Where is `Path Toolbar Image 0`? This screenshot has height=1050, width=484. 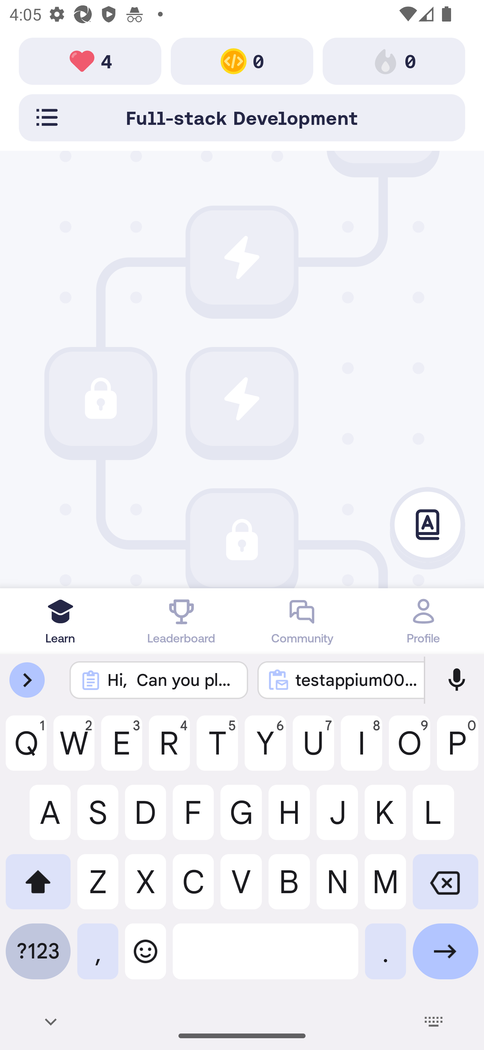 Path Toolbar Image 0 is located at coordinates (394, 61).